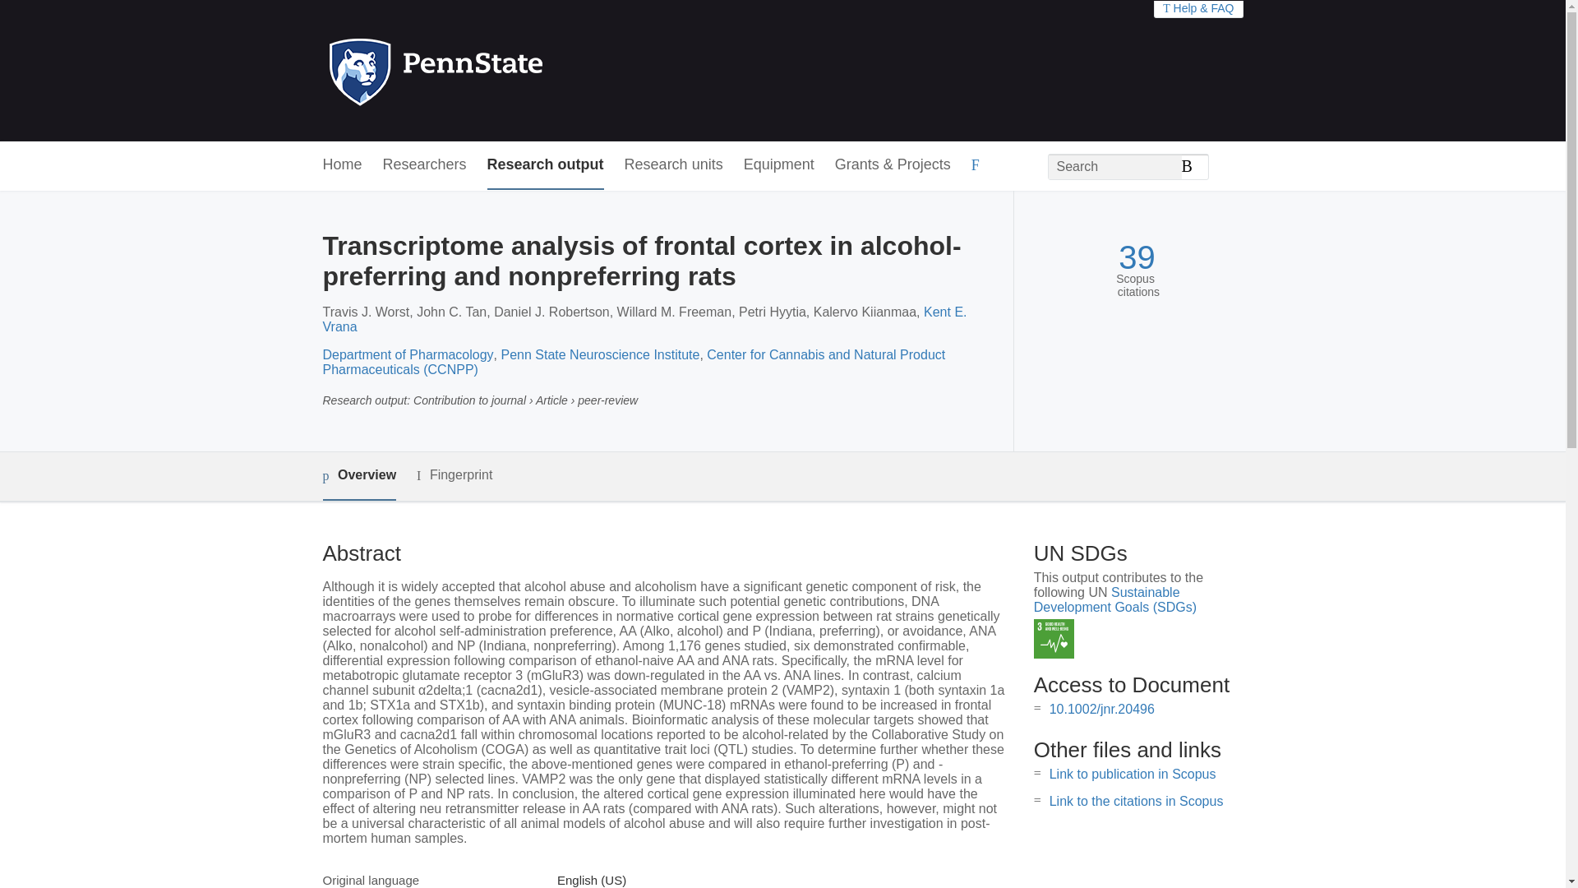 This screenshot has height=888, width=1578. I want to click on Research output, so click(546, 165).